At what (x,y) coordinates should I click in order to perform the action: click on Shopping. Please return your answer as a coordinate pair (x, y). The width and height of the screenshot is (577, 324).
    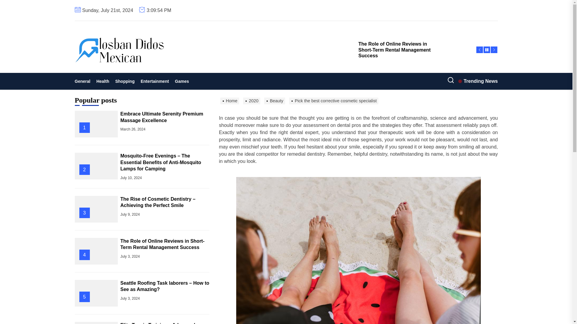
    Looking at the image, I should click on (125, 81).